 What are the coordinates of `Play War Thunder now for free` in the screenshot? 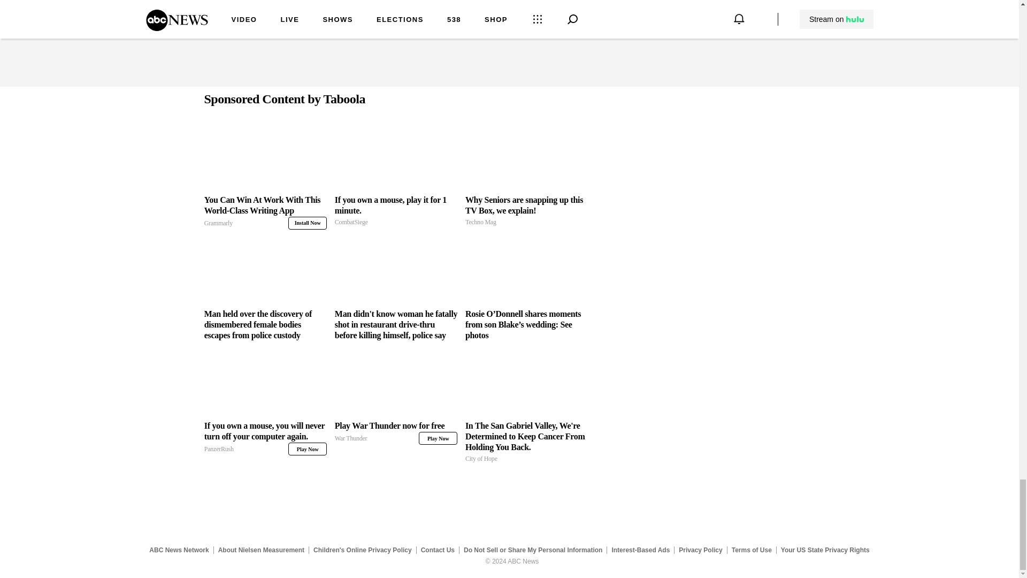 It's located at (265, 157).